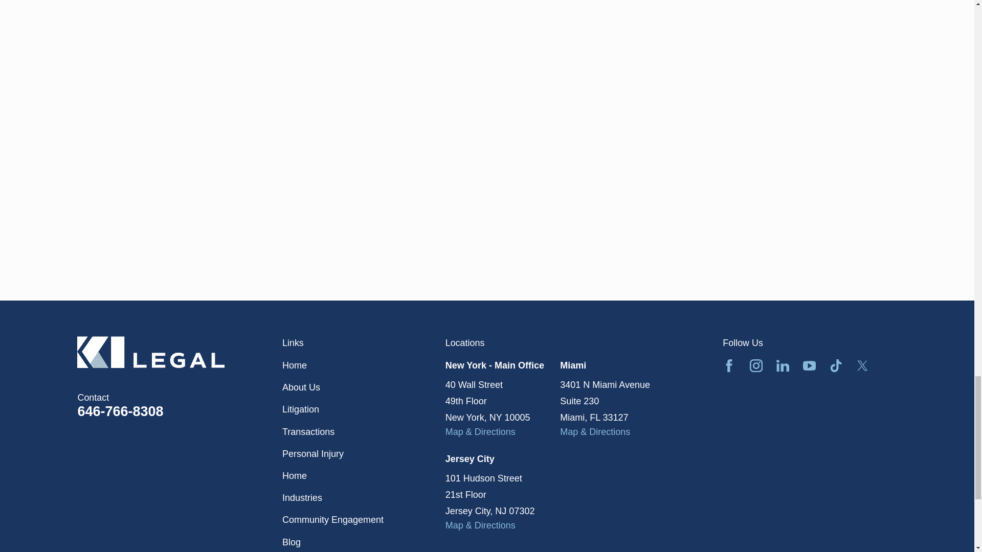  Describe the element at coordinates (729, 365) in the screenshot. I see `Facebook` at that location.